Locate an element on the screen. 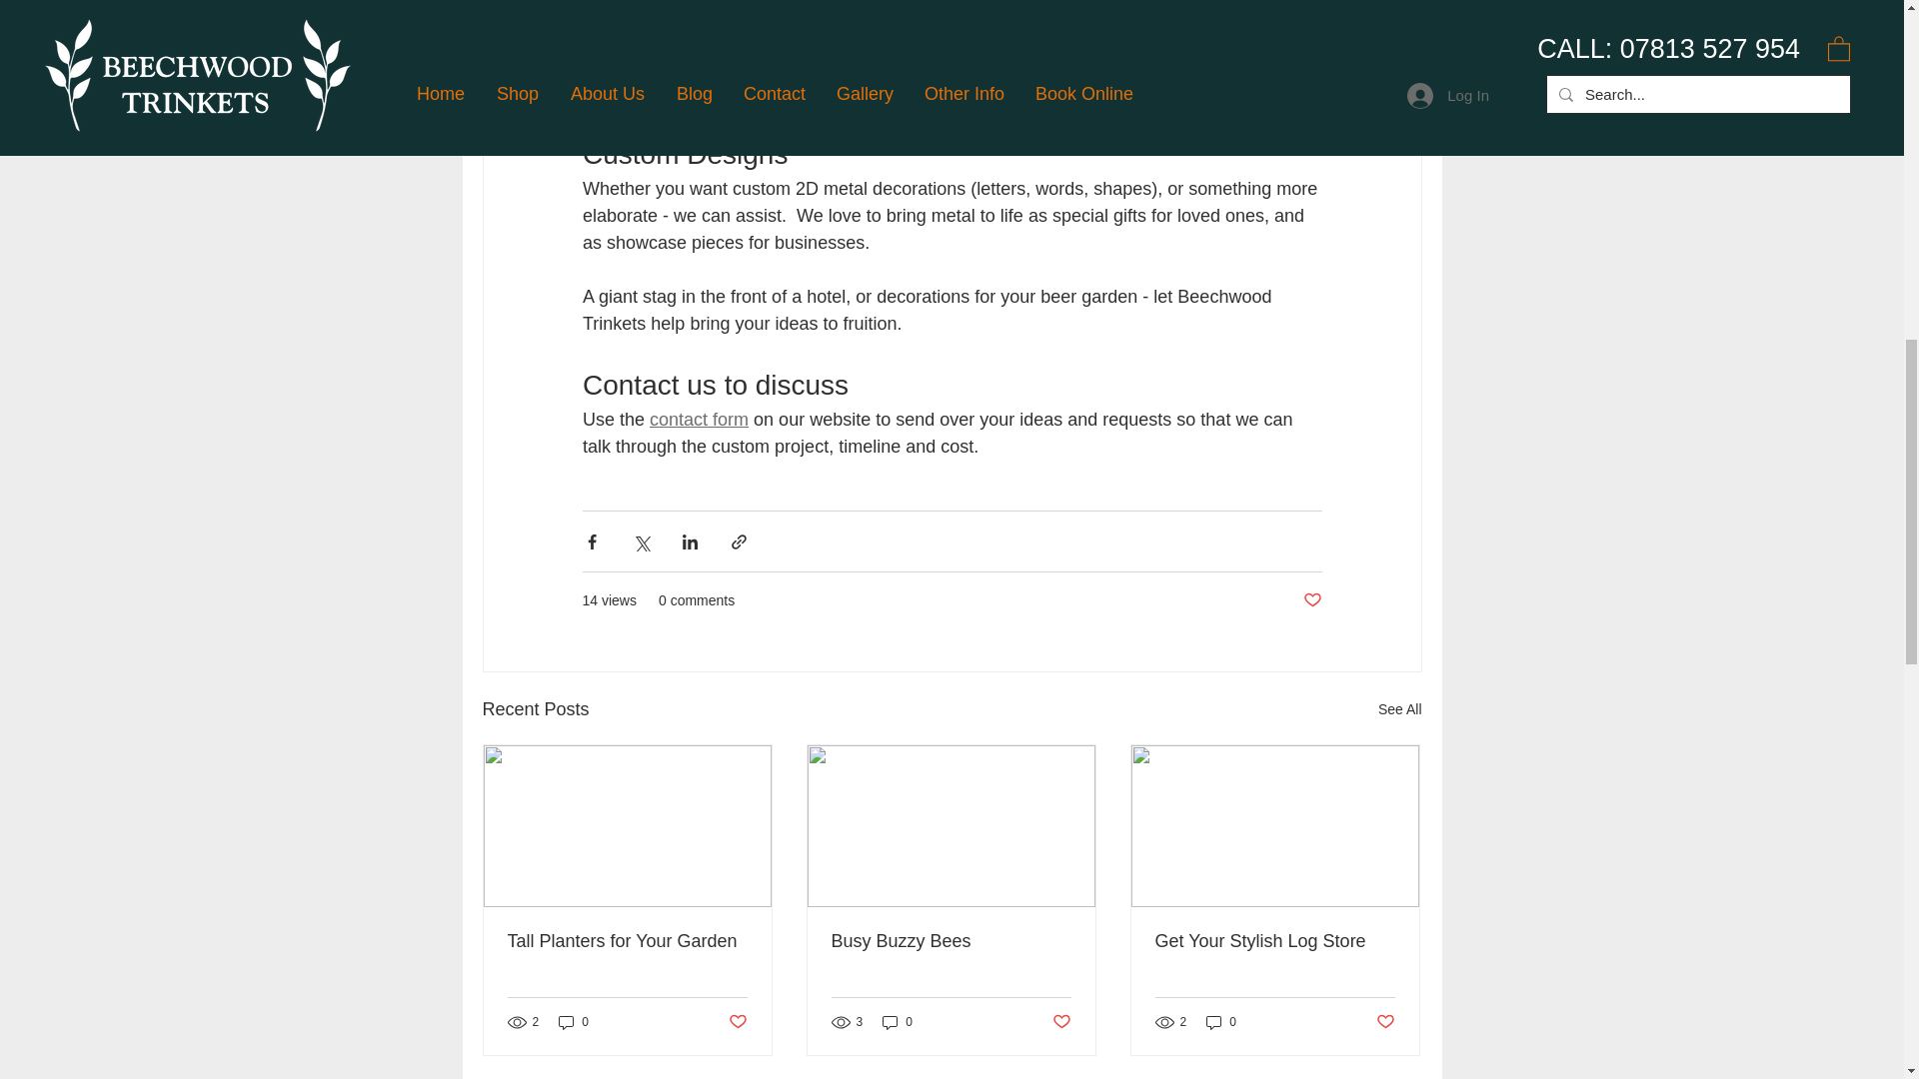 Image resolution: width=1919 pixels, height=1079 pixels. contact form is located at coordinates (699, 420).